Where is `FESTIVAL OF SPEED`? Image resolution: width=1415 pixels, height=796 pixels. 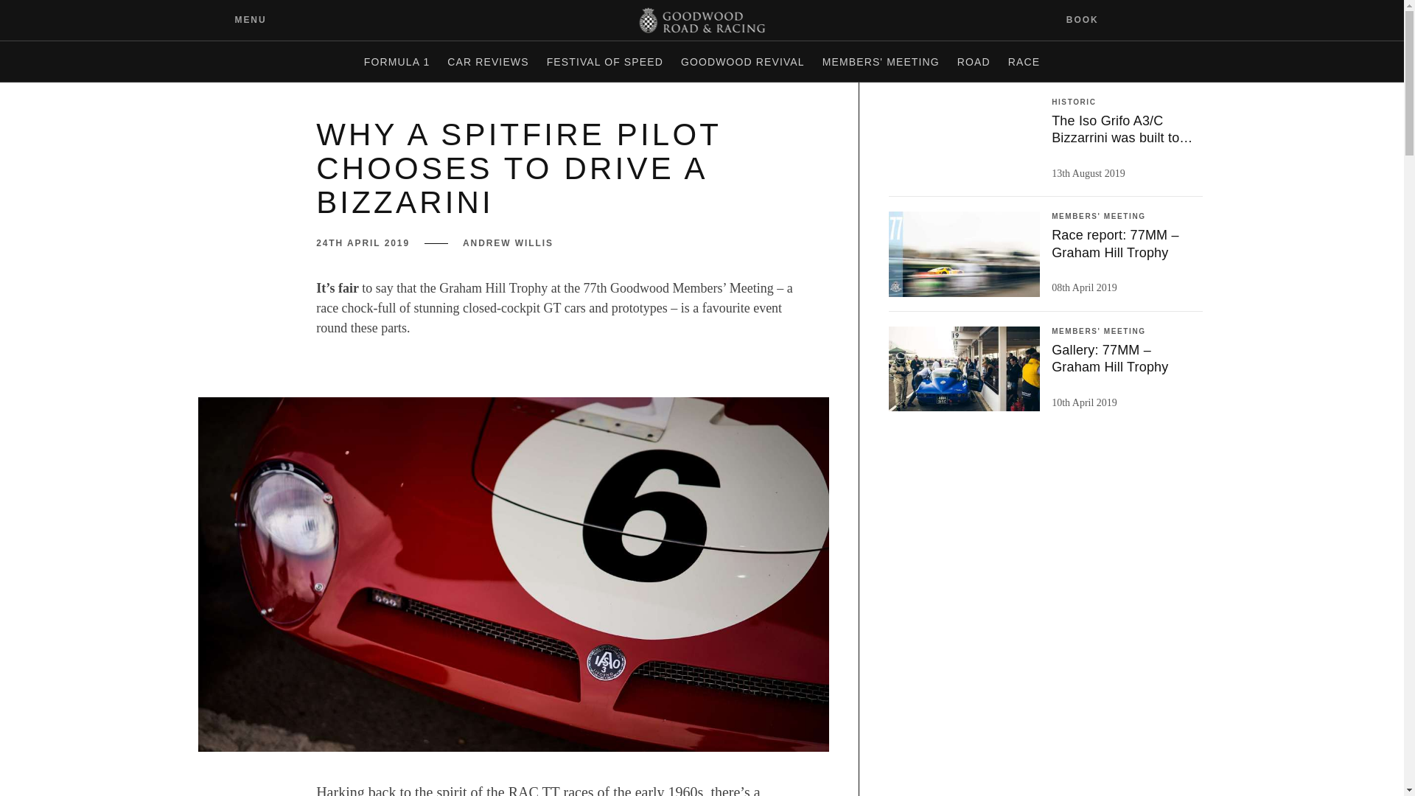 FESTIVAL OF SPEED is located at coordinates (604, 62).